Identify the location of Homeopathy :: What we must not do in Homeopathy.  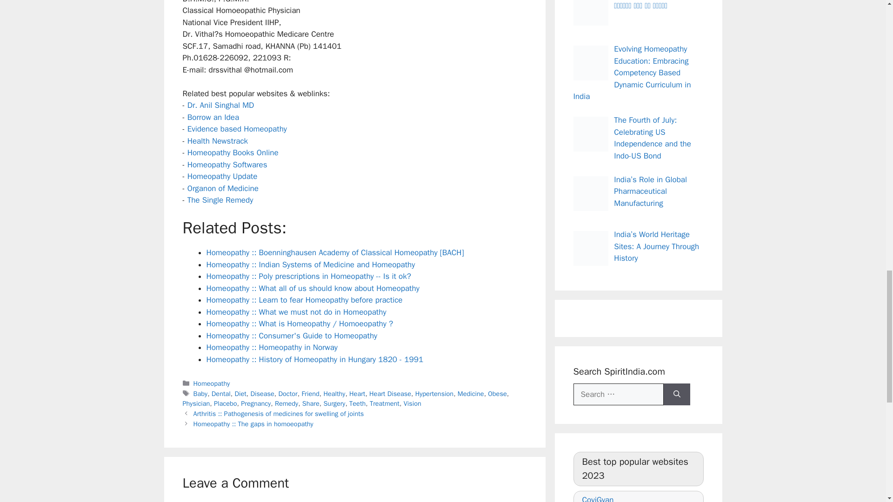
(296, 311).